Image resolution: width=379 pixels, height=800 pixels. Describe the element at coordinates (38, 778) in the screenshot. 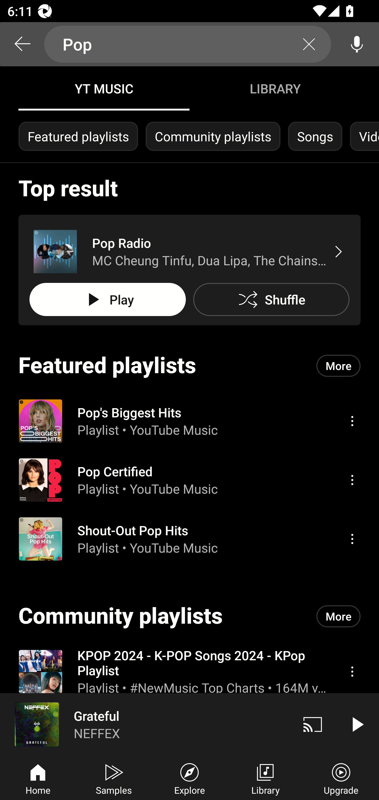

I see `Home` at that location.